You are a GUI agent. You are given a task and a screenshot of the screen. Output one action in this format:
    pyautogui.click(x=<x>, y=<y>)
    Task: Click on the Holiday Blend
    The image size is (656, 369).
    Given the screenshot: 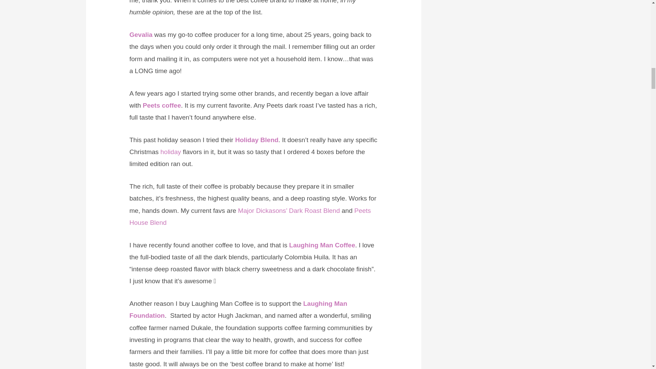 What is the action you would take?
    pyautogui.click(x=256, y=140)
    